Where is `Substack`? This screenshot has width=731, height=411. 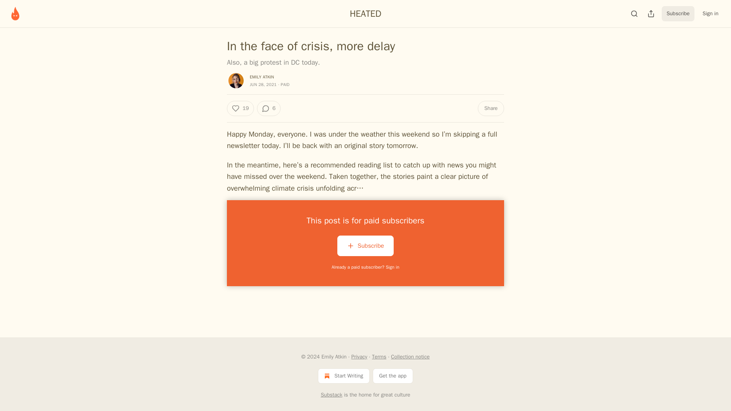 Substack is located at coordinates (331, 395).